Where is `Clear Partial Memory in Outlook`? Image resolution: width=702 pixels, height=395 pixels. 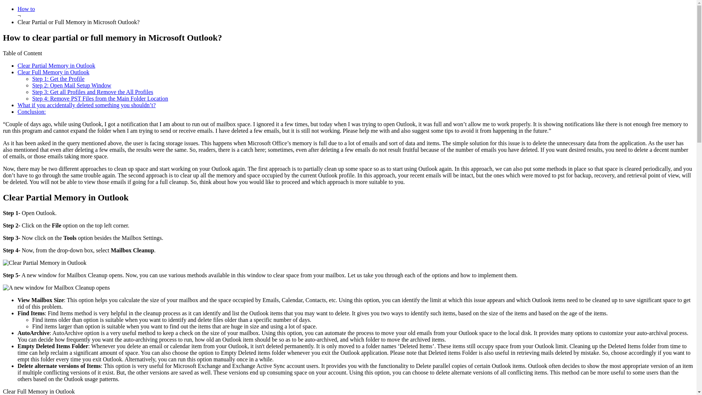 Clear Partial Memory in Outlook is located at coordinates (56, 65).